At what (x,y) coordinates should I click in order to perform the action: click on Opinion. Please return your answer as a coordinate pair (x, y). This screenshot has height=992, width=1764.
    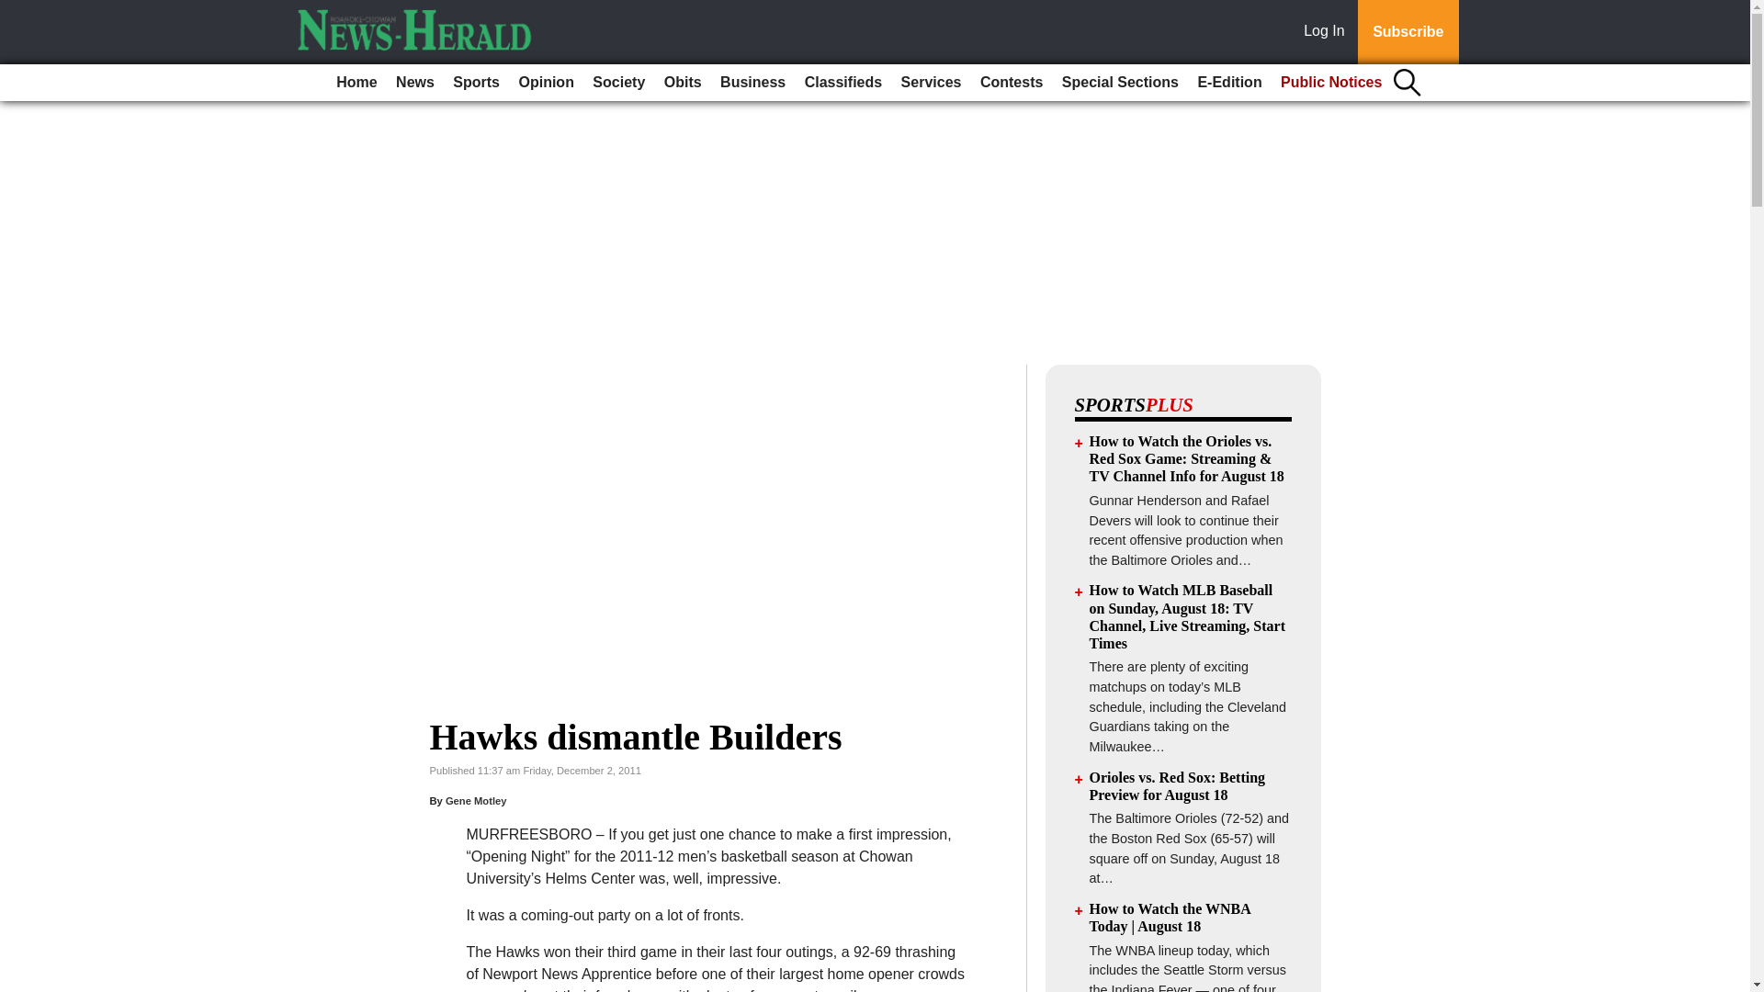
    Looking at the image, I should click on (546, 83).